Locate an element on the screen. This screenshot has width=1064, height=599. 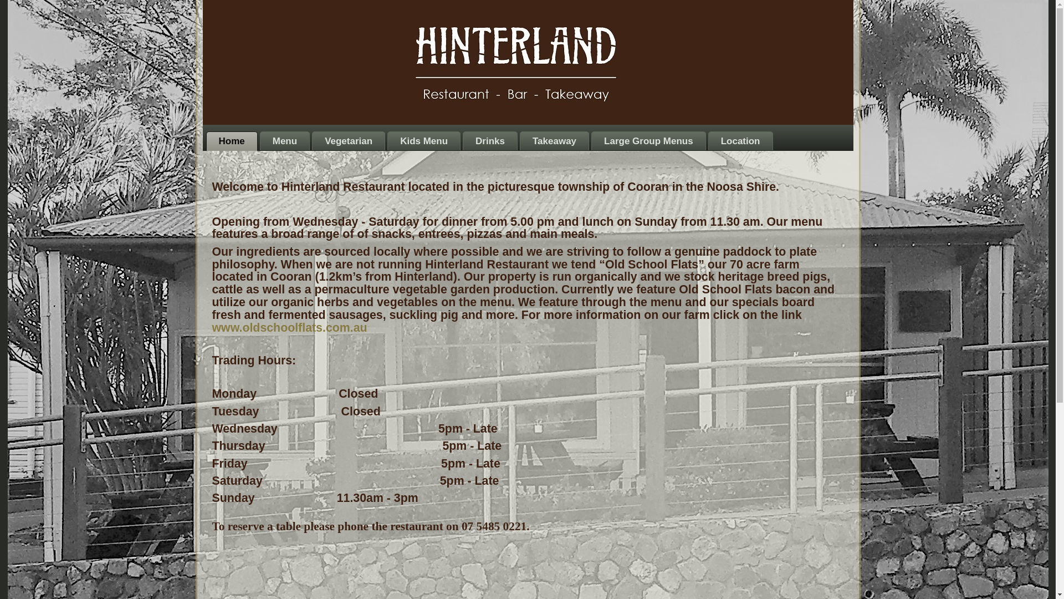
Vegetarian is located at coordinates (349, 141).